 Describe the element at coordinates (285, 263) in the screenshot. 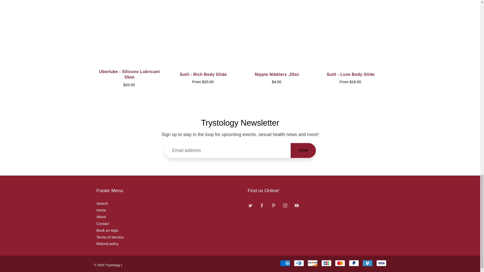

I see `American Express` at that location.